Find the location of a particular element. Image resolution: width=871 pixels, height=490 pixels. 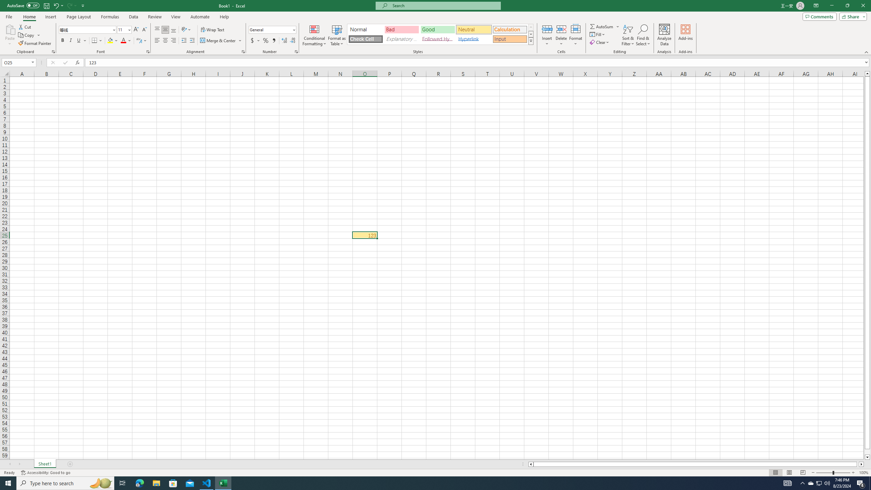

Increase Indent is located at coordinates (192, 41).